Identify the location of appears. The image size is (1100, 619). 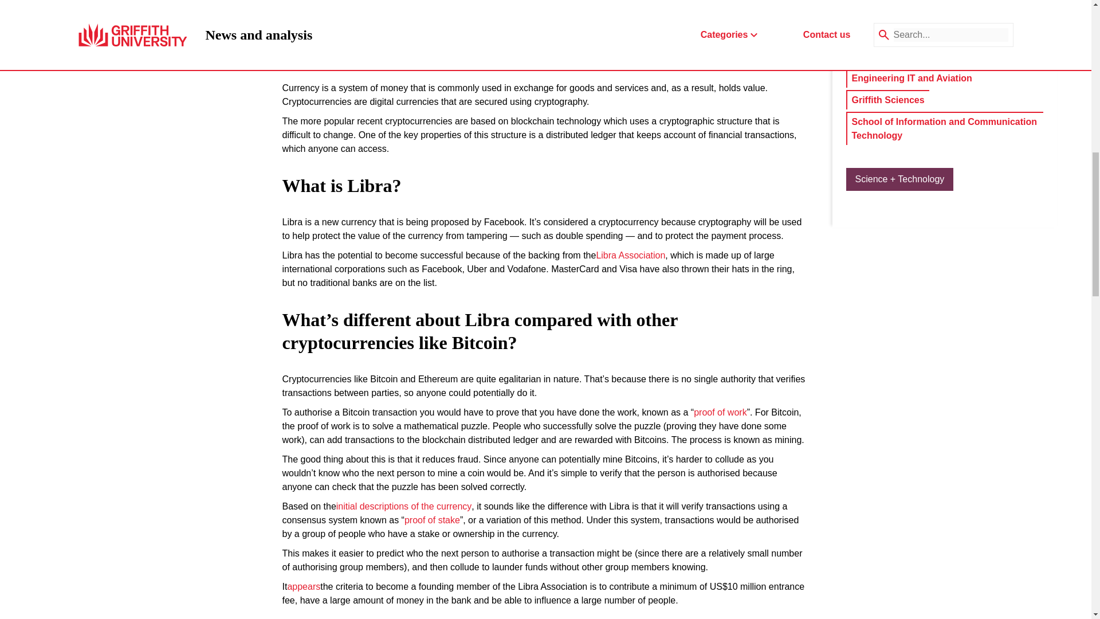
(304, 586).